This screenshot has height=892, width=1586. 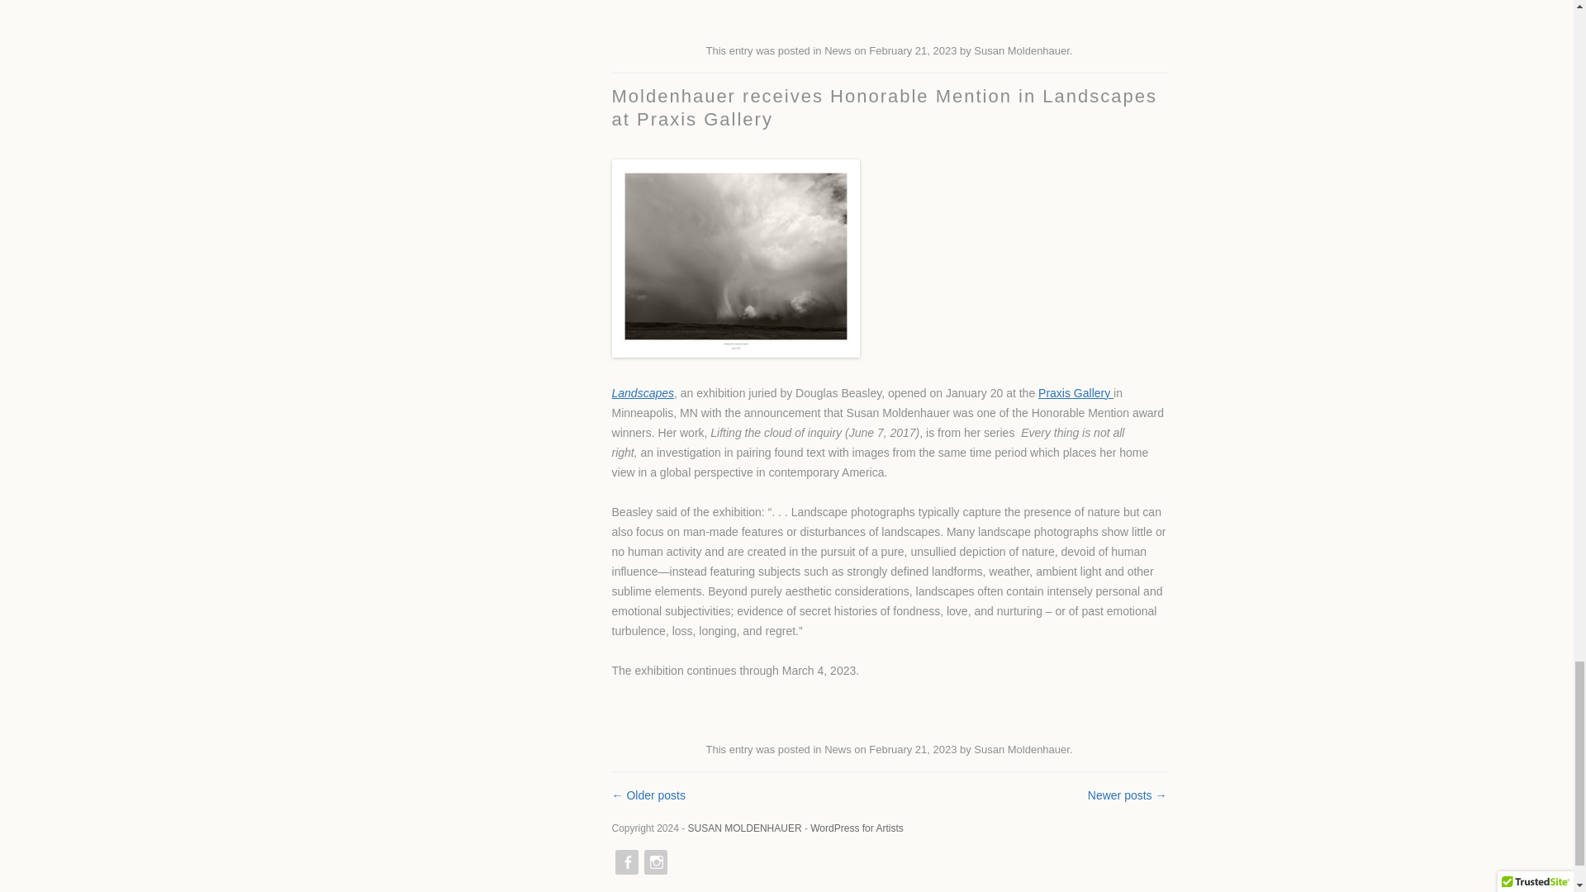 What do you see at coordinates (745, 828) in the screenshot?
I see `SUSAN MOLDENHAUER` at bounding box center [745, 828].